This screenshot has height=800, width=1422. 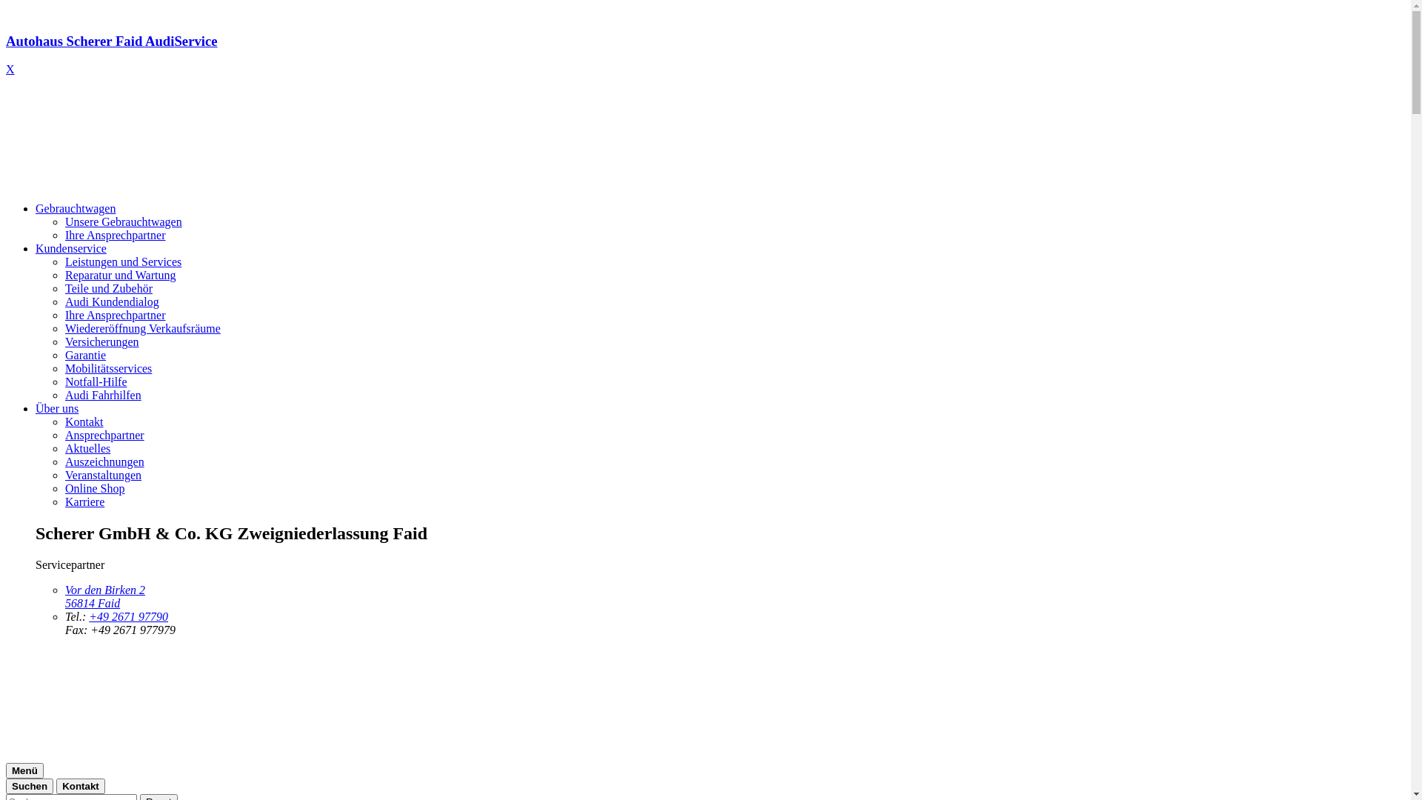 What do you see at coordinates (102, 342) in the screenshot?
I see `Versicherungen` at bounding box center [102, 342].